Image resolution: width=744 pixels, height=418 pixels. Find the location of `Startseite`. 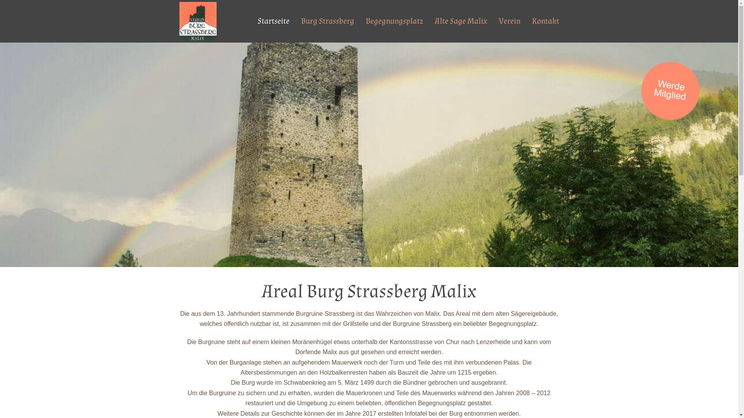

Startseite is located at coordinates (274, 21).